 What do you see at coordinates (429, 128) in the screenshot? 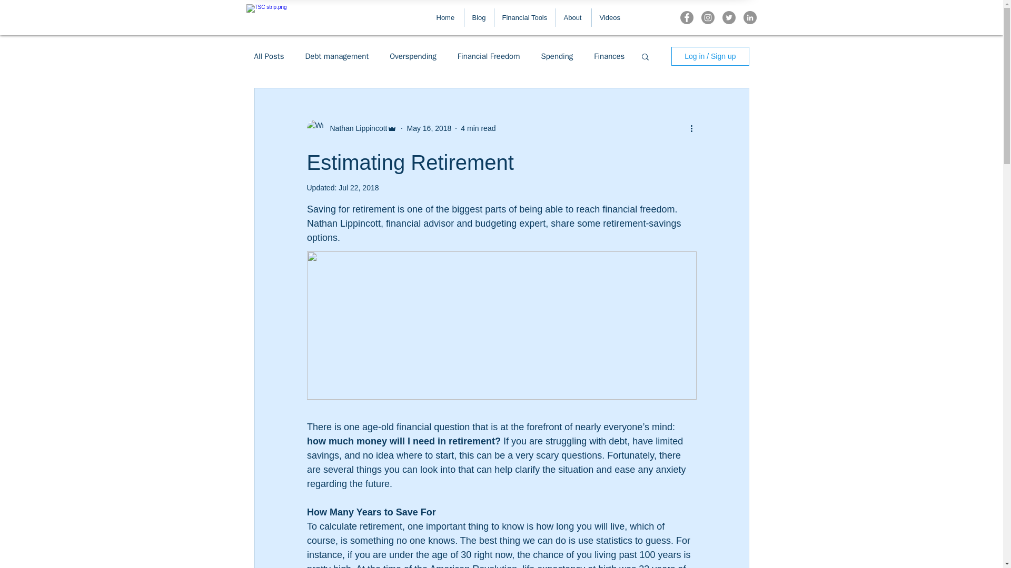
I see `May 16, 2018` at bounding box center [429, 128].